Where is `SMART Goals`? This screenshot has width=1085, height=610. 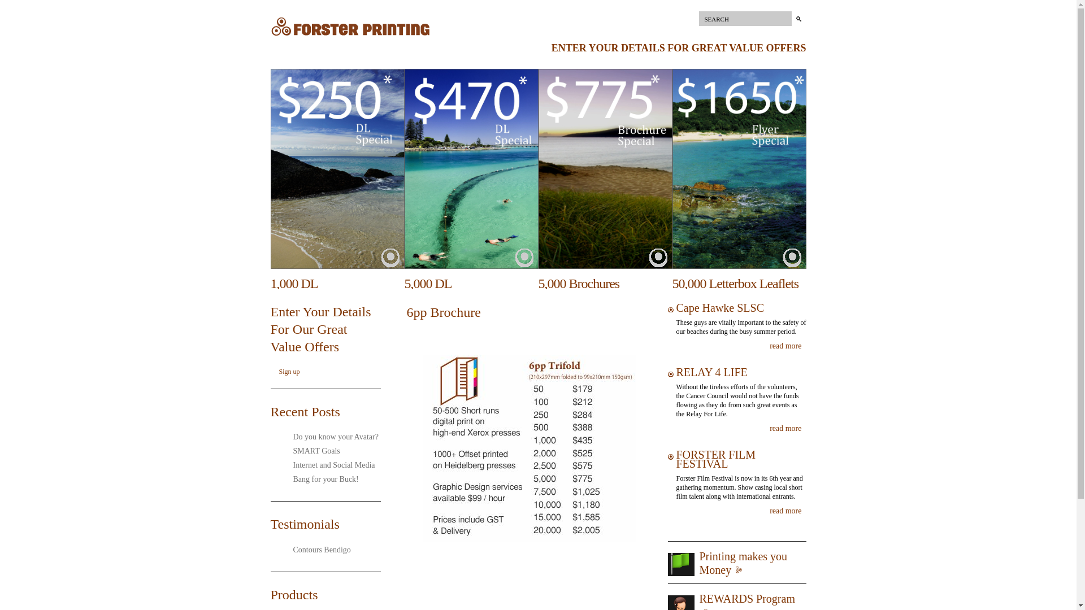
SMART Goals is located at coordinates (312, 451).